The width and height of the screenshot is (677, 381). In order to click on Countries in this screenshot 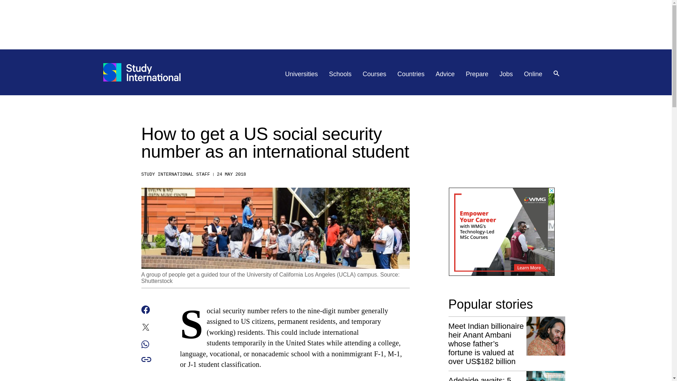, I will do `click(411, 74)`.